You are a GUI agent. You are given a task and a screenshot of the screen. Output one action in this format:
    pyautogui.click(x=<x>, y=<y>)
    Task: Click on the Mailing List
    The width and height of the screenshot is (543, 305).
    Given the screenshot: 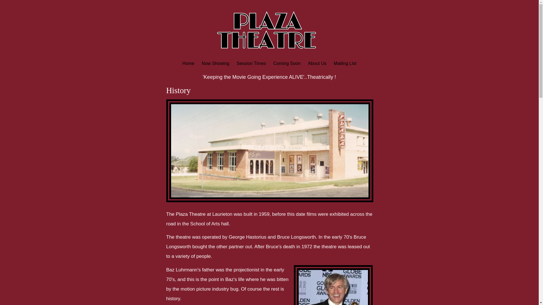 What is the action you would take?
    pyautogui.click(x=345, y=63)
    